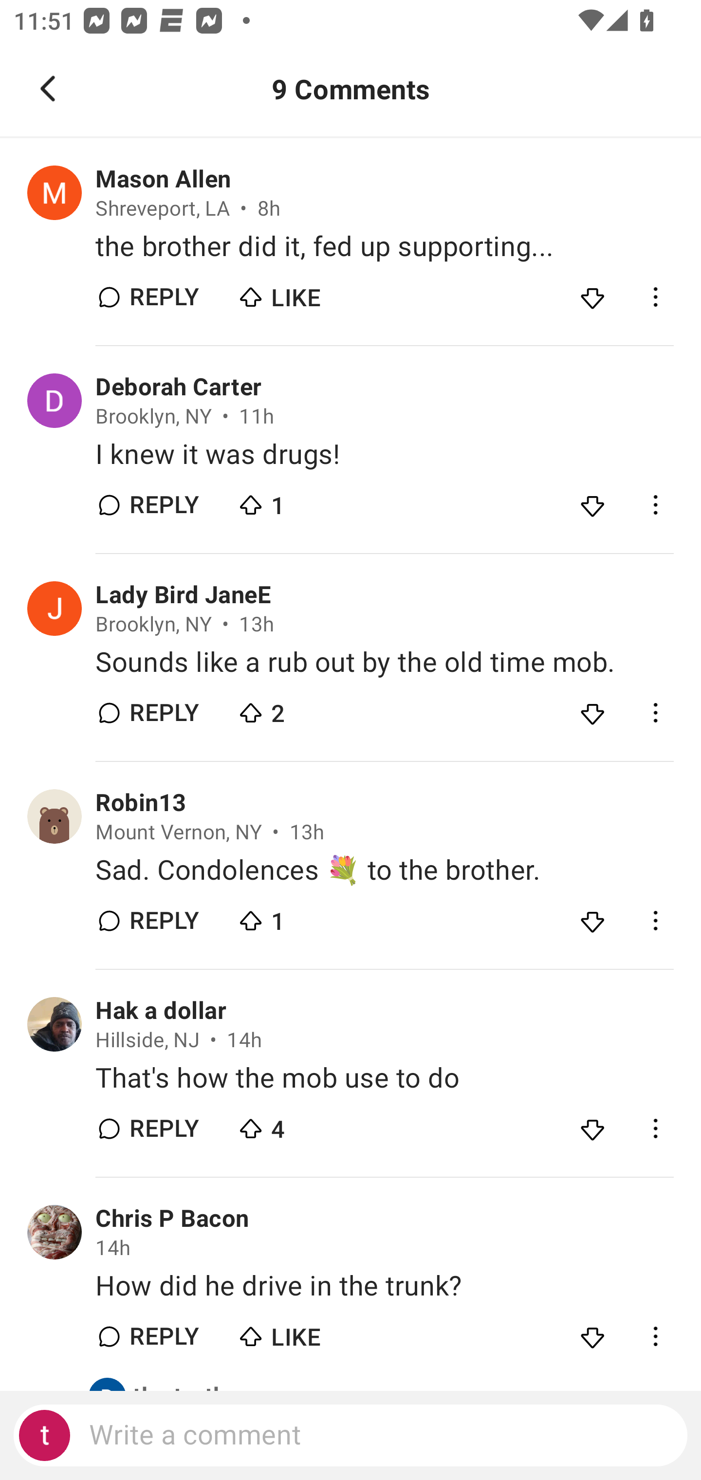 The image size is (701, 1480). I want to click on 1, so click(303, 916).